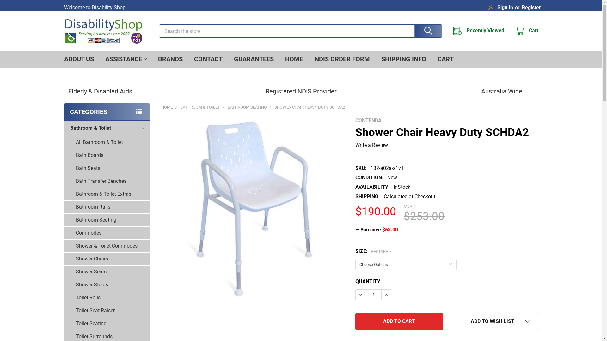 The image size is (607, 341). Describe the element at coordinates (404, 59) in the screenshot. I see `SHIPPING INFO` at that location.